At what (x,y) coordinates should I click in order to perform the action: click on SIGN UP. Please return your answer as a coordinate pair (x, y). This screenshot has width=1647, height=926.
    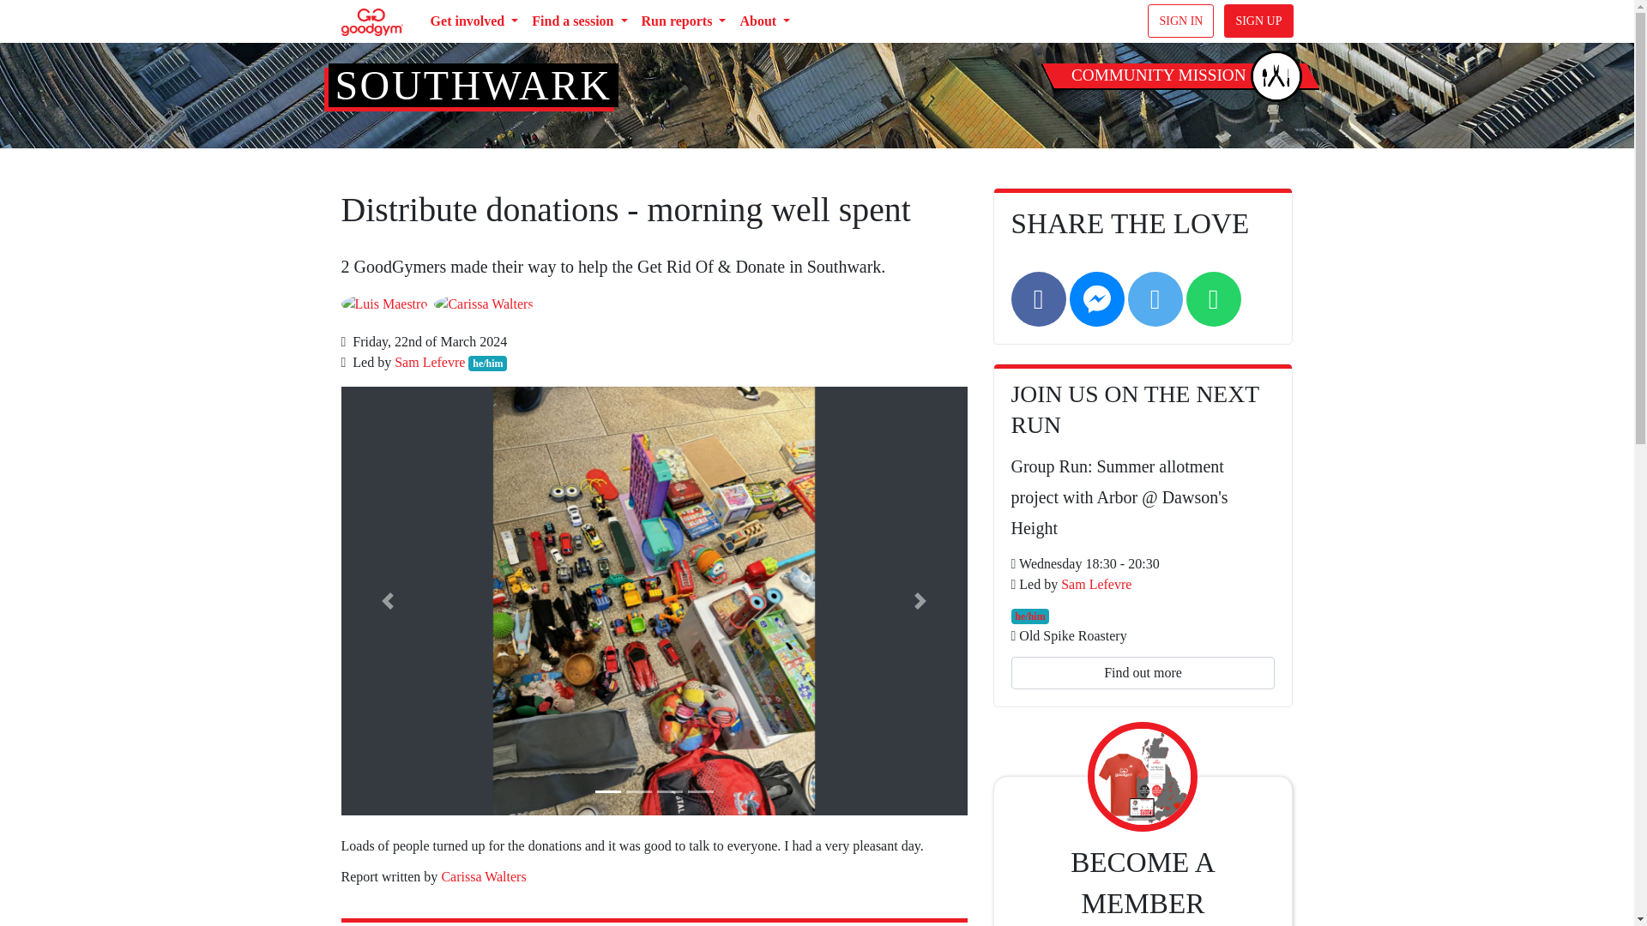
    Looking at the image, I should click on (1258, 21).